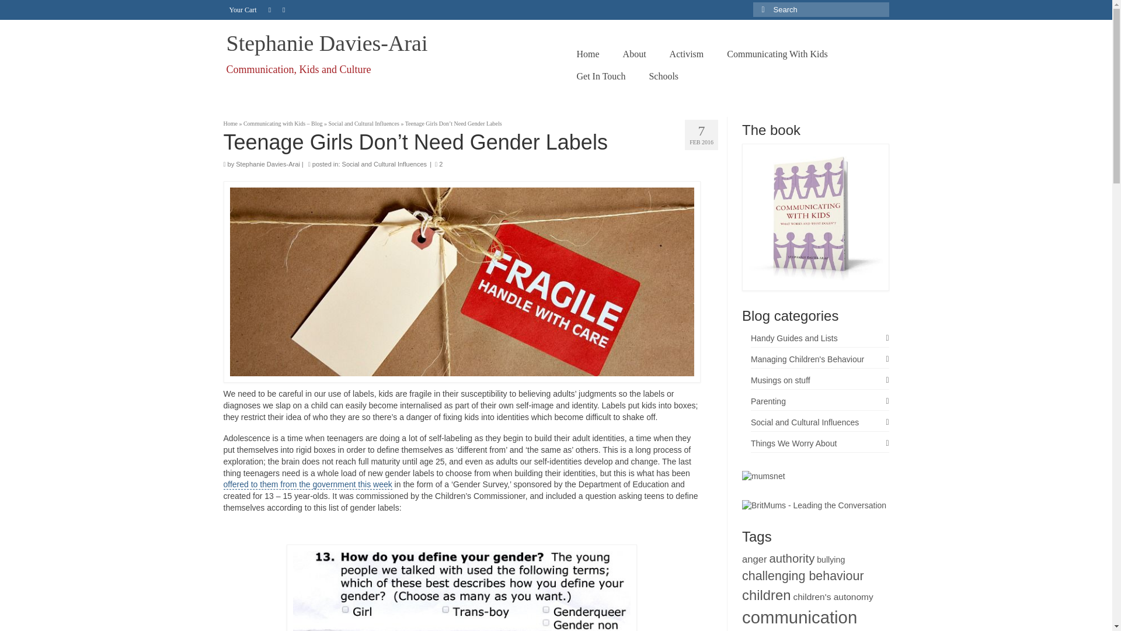 Image resolution: width=1121 pixels, height=631 pixels. What do you see at coordinates (587, 54) in the screenshot?
I see `Home` at bounding box center [587, 54].